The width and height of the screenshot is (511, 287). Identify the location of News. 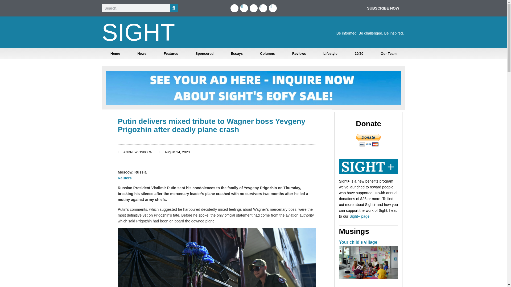
(142, 54).